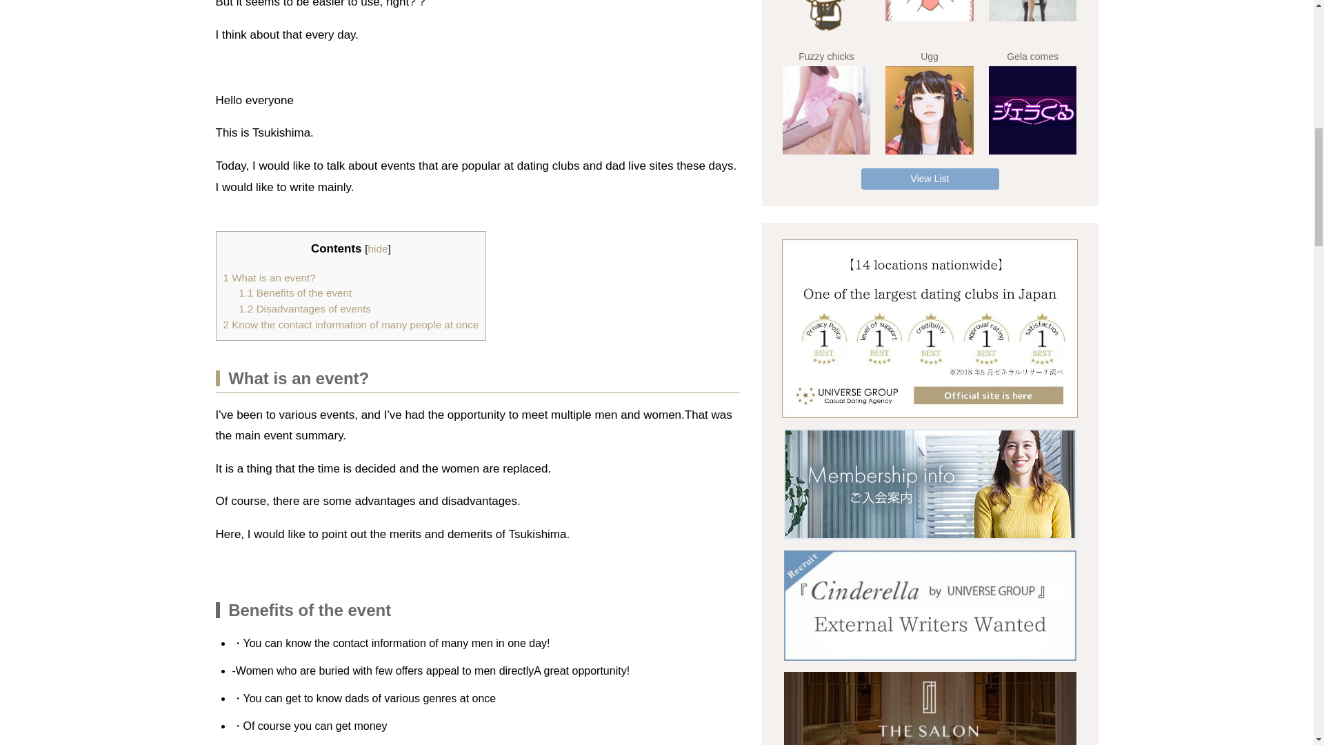  I want to click on Ugg, so click(930, 110).